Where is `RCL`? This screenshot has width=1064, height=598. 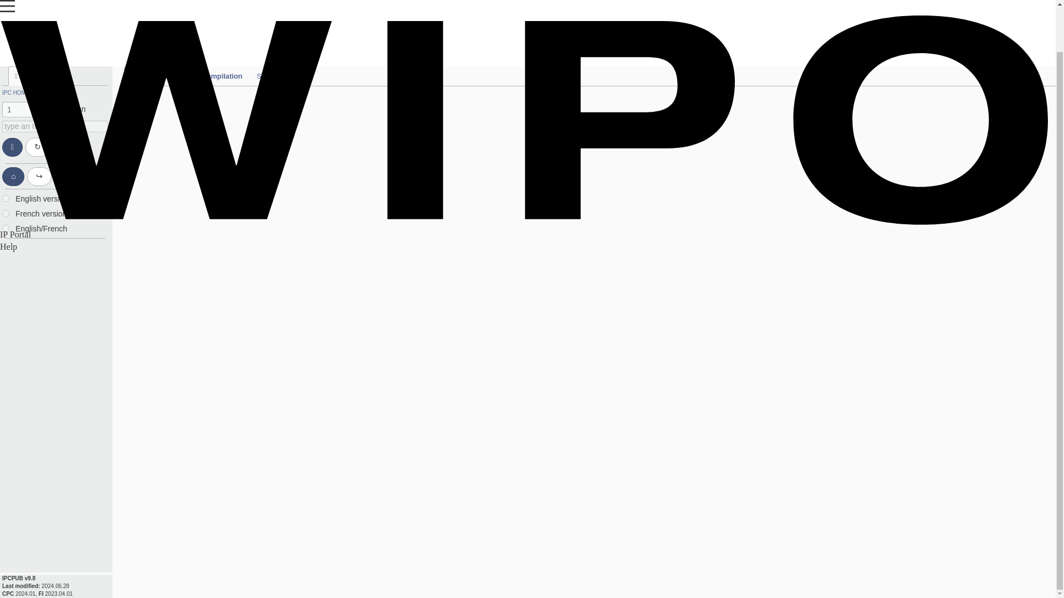 RCL is located at coordinates (180, 28).